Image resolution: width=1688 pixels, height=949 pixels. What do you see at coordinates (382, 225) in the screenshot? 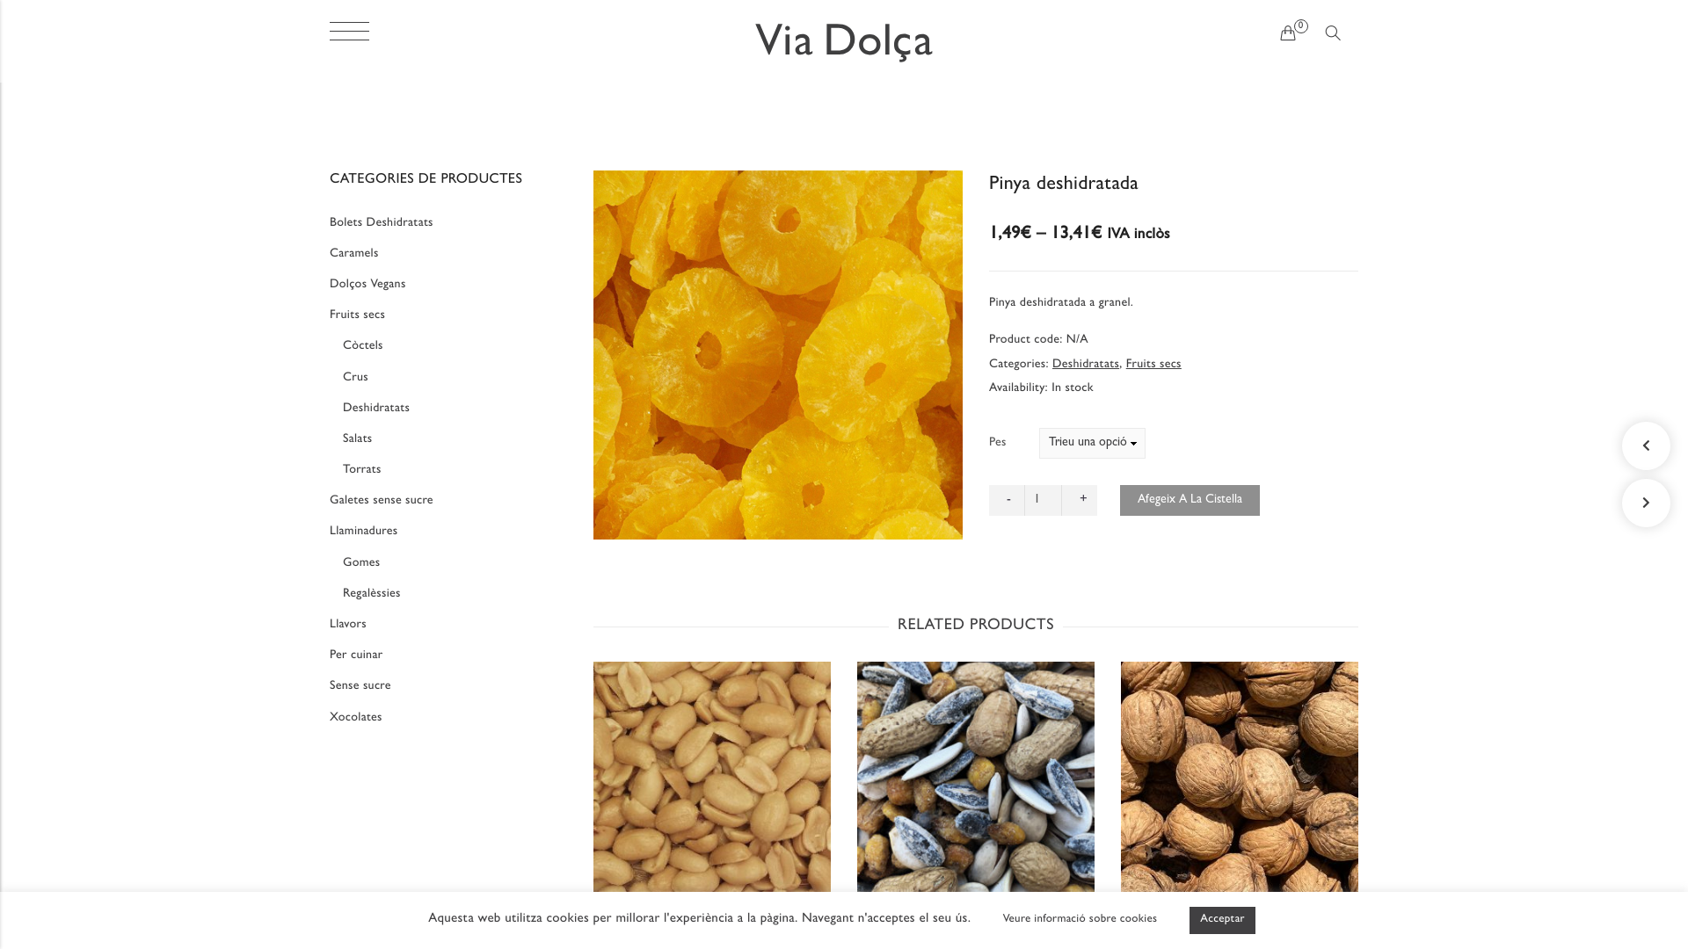
I see `Bolets Deshidratats` at bounding box center [382, 225].